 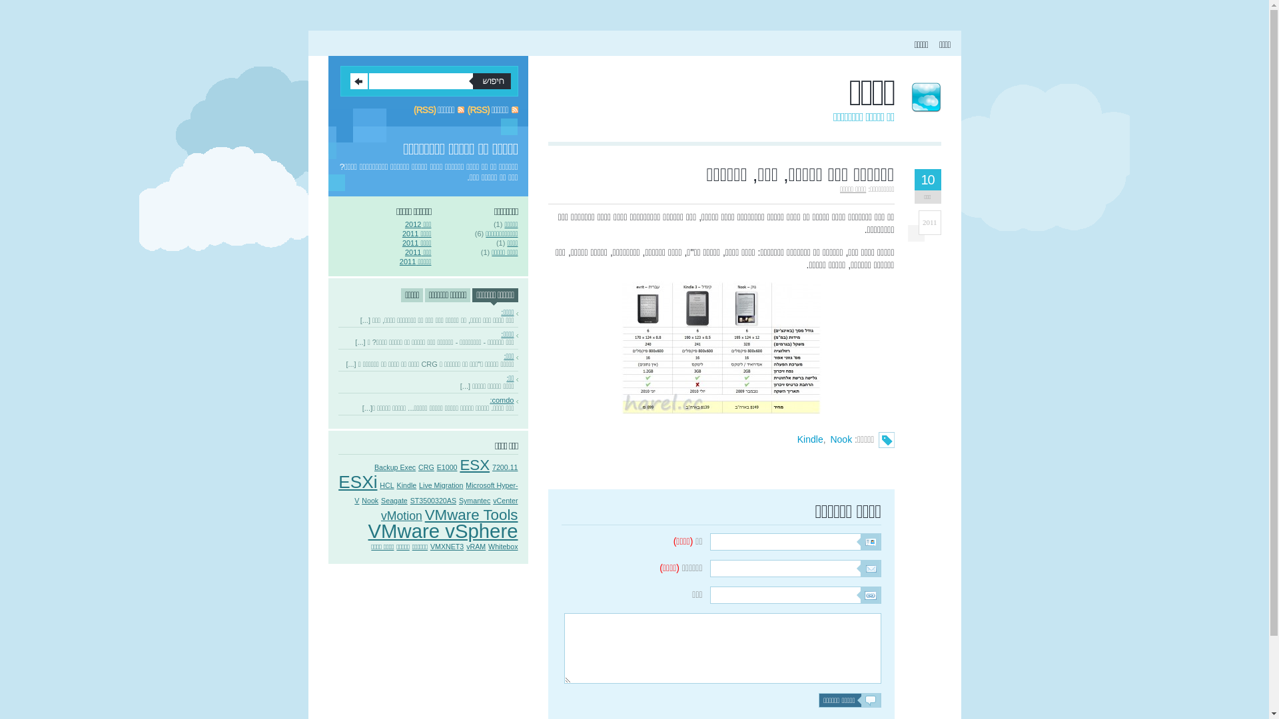 What do you see at coordinates (395, 467) in the screenshot?
I see `Backup Exec` at bounding box center [395, 467].